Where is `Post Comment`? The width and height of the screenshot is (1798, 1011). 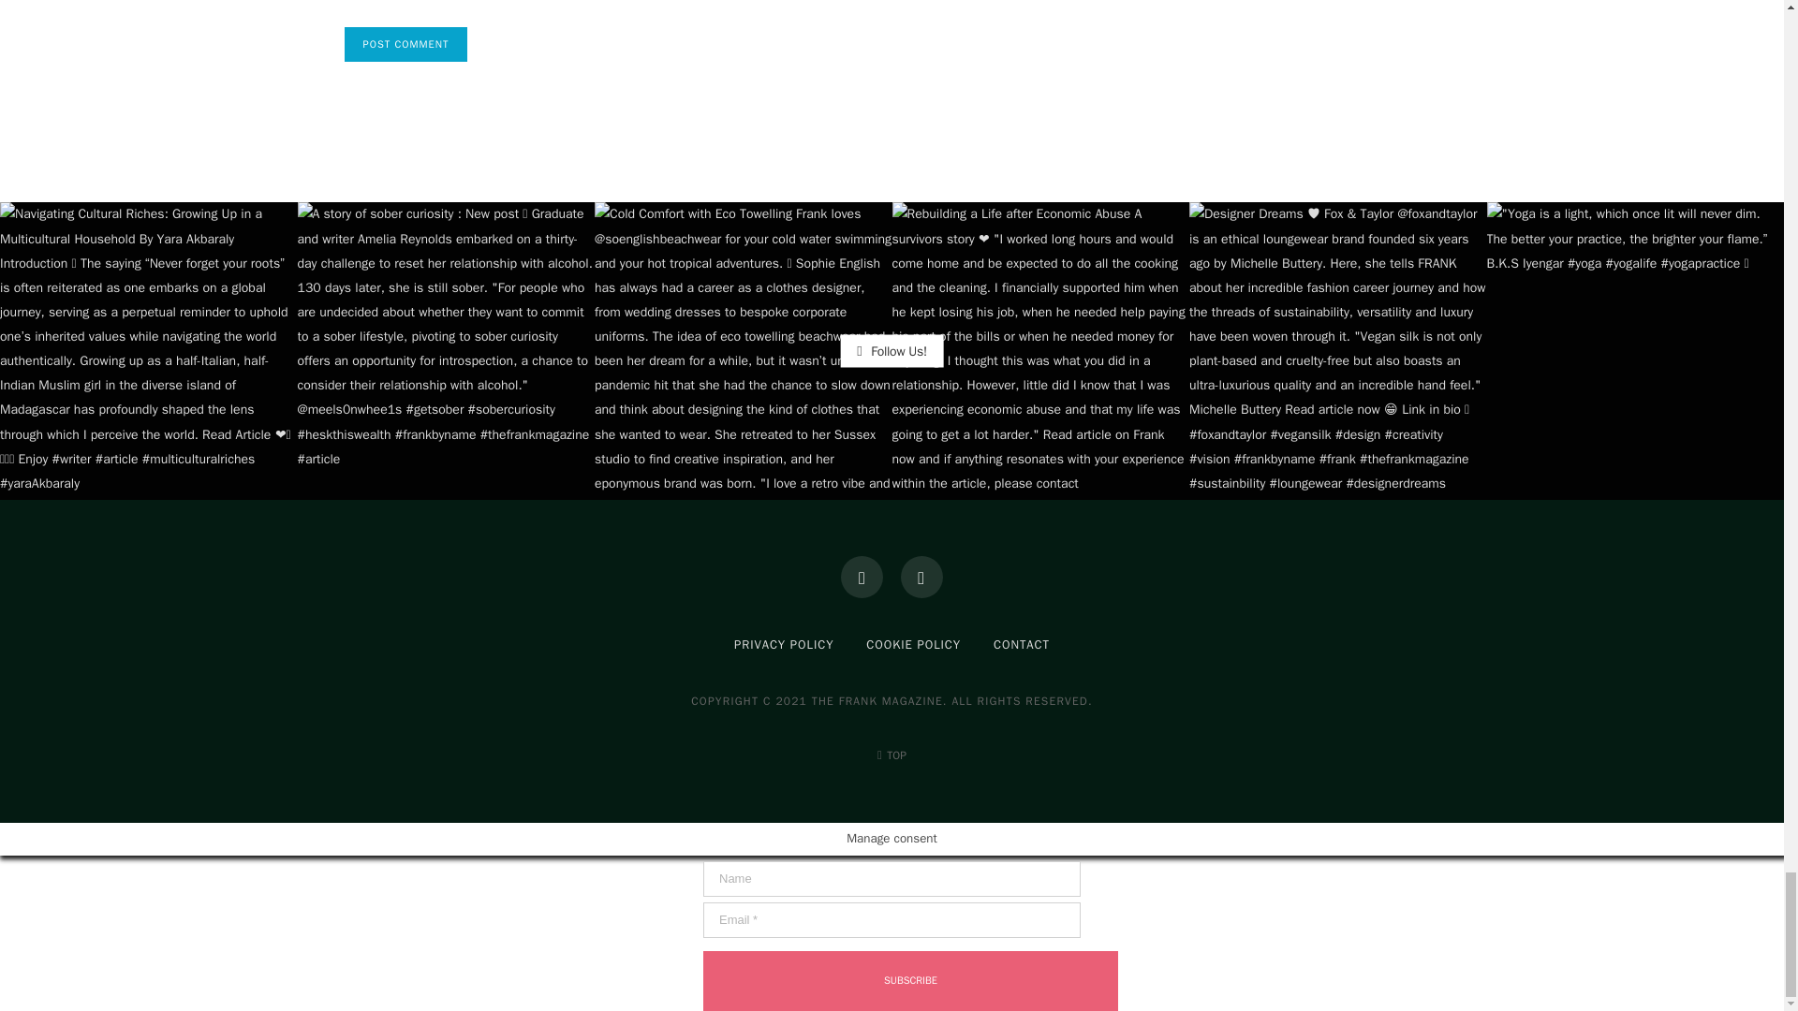 Post Comment is located at coordinates (406, 44).